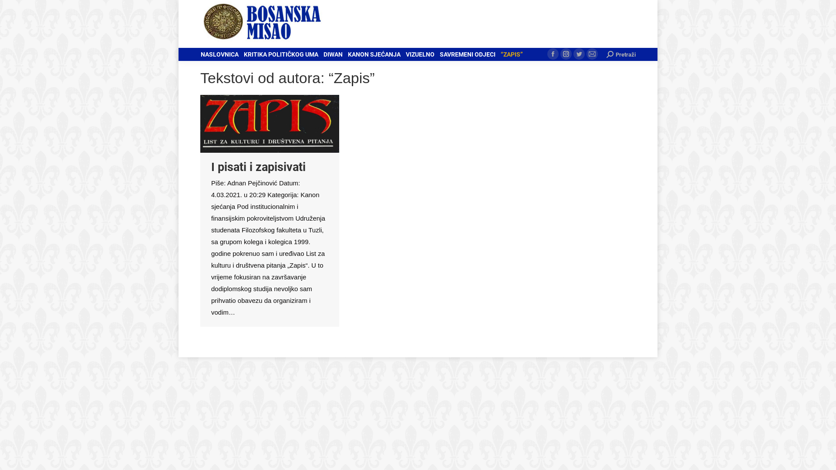 The image size is (836, 470). What do you see at coordinates (420, 54) in the screenshot?
I see `VIZUELNO` at bounding box center [420, 54].